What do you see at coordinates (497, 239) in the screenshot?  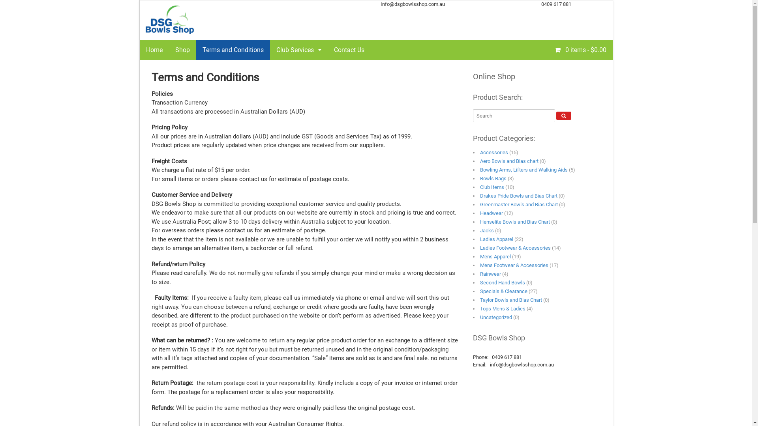 I see `Ladies Apparel` at bounding box center [497, 239].